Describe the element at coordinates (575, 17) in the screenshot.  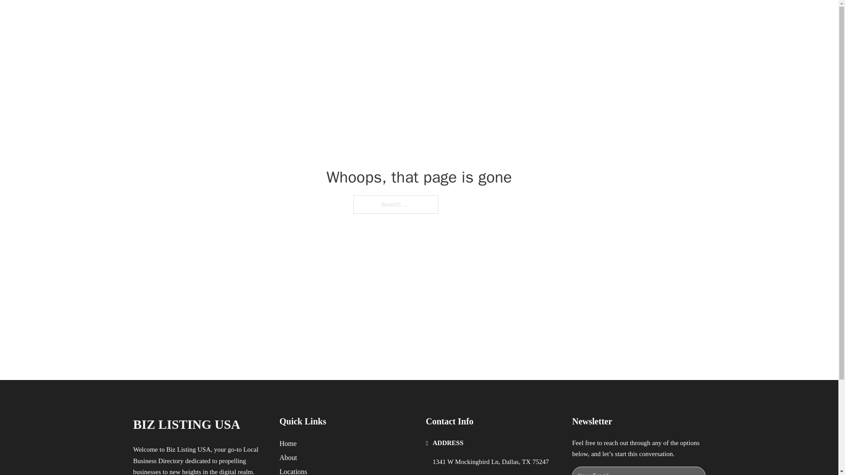
I see `LOCATIONS` at that location.